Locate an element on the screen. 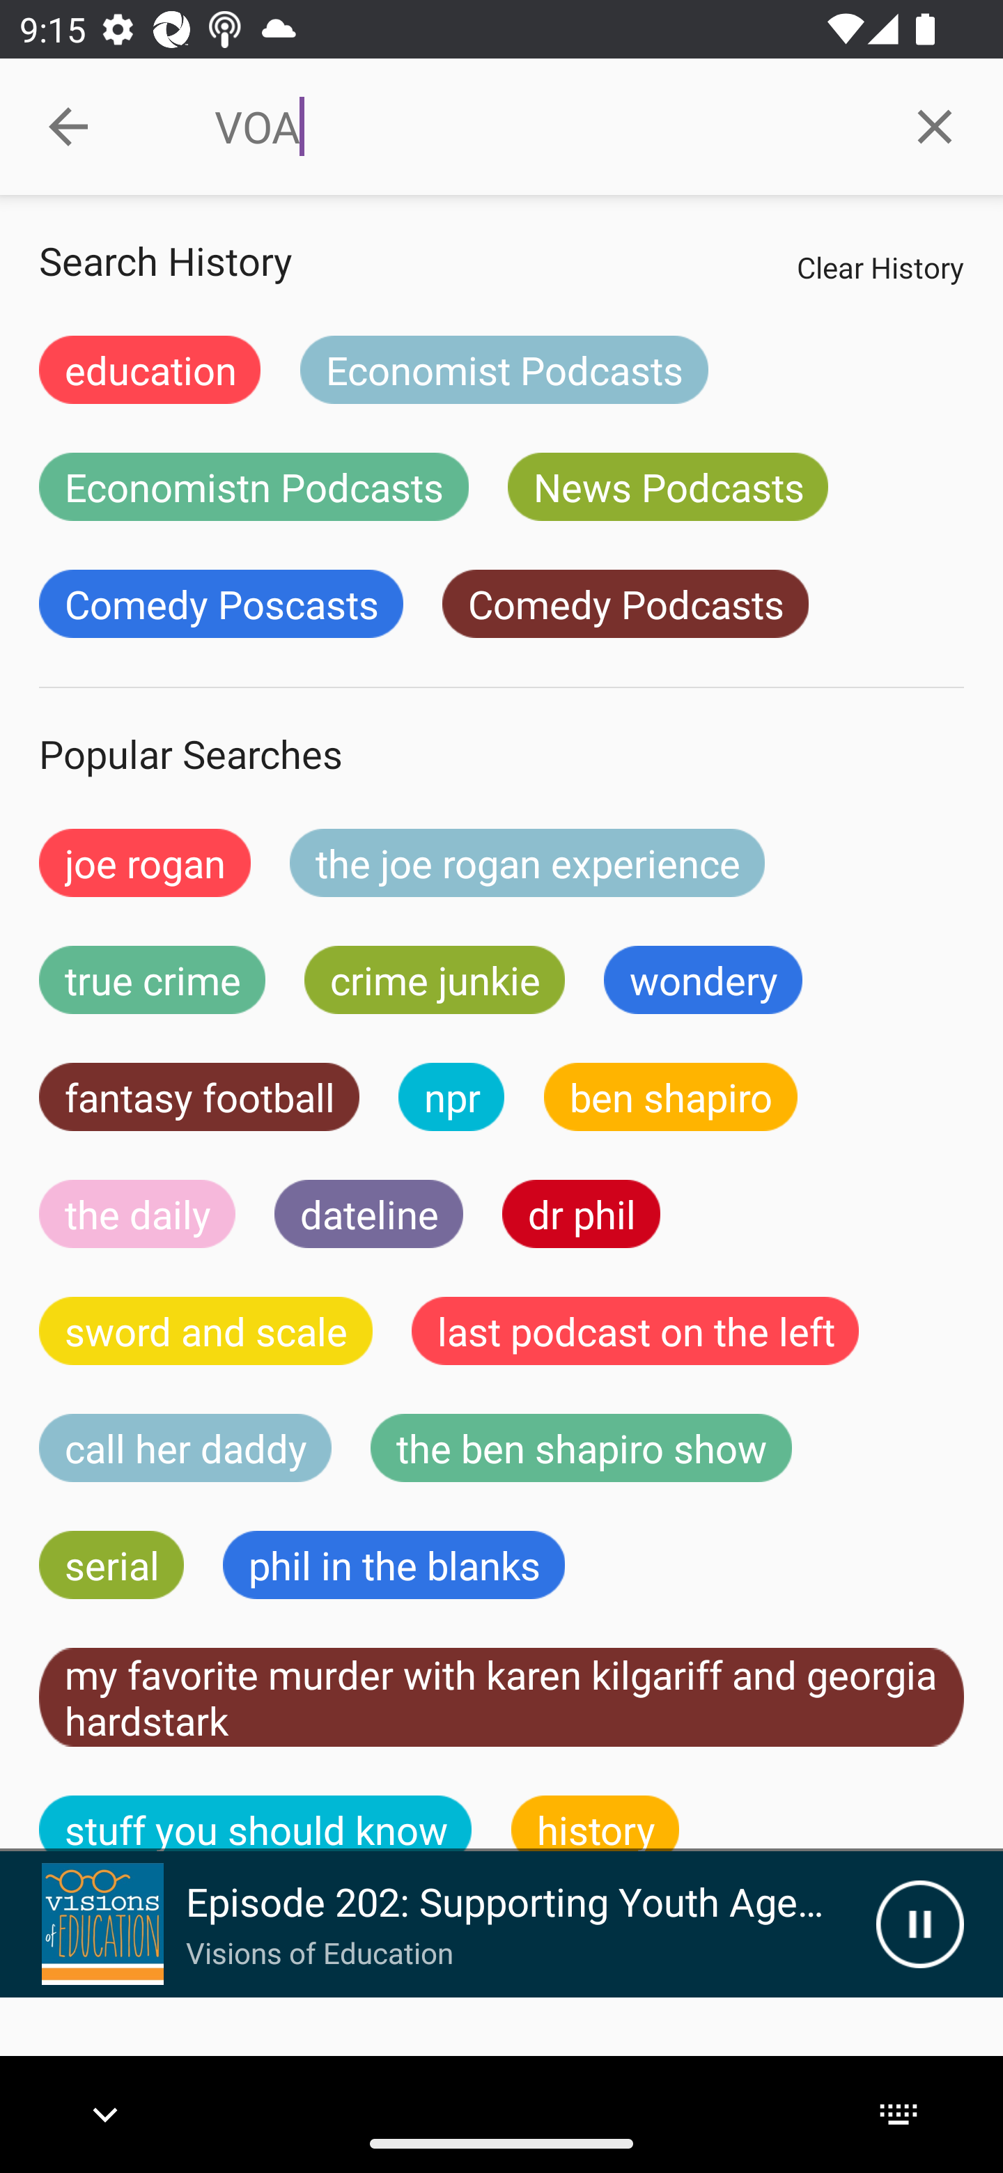  Economistn Podcasts is located at coordinates (254, 486).